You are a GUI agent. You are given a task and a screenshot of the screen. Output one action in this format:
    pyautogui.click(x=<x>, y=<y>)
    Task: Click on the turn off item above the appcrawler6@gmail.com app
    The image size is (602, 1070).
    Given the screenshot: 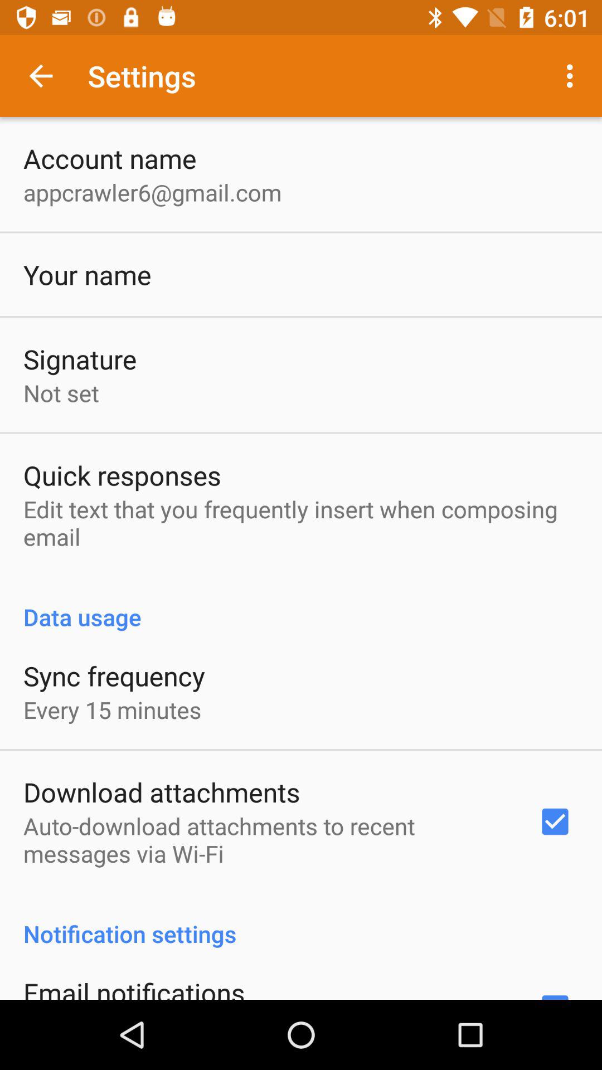 What is the action you would take?
    pyautogui.click(x=110, y=158)
    